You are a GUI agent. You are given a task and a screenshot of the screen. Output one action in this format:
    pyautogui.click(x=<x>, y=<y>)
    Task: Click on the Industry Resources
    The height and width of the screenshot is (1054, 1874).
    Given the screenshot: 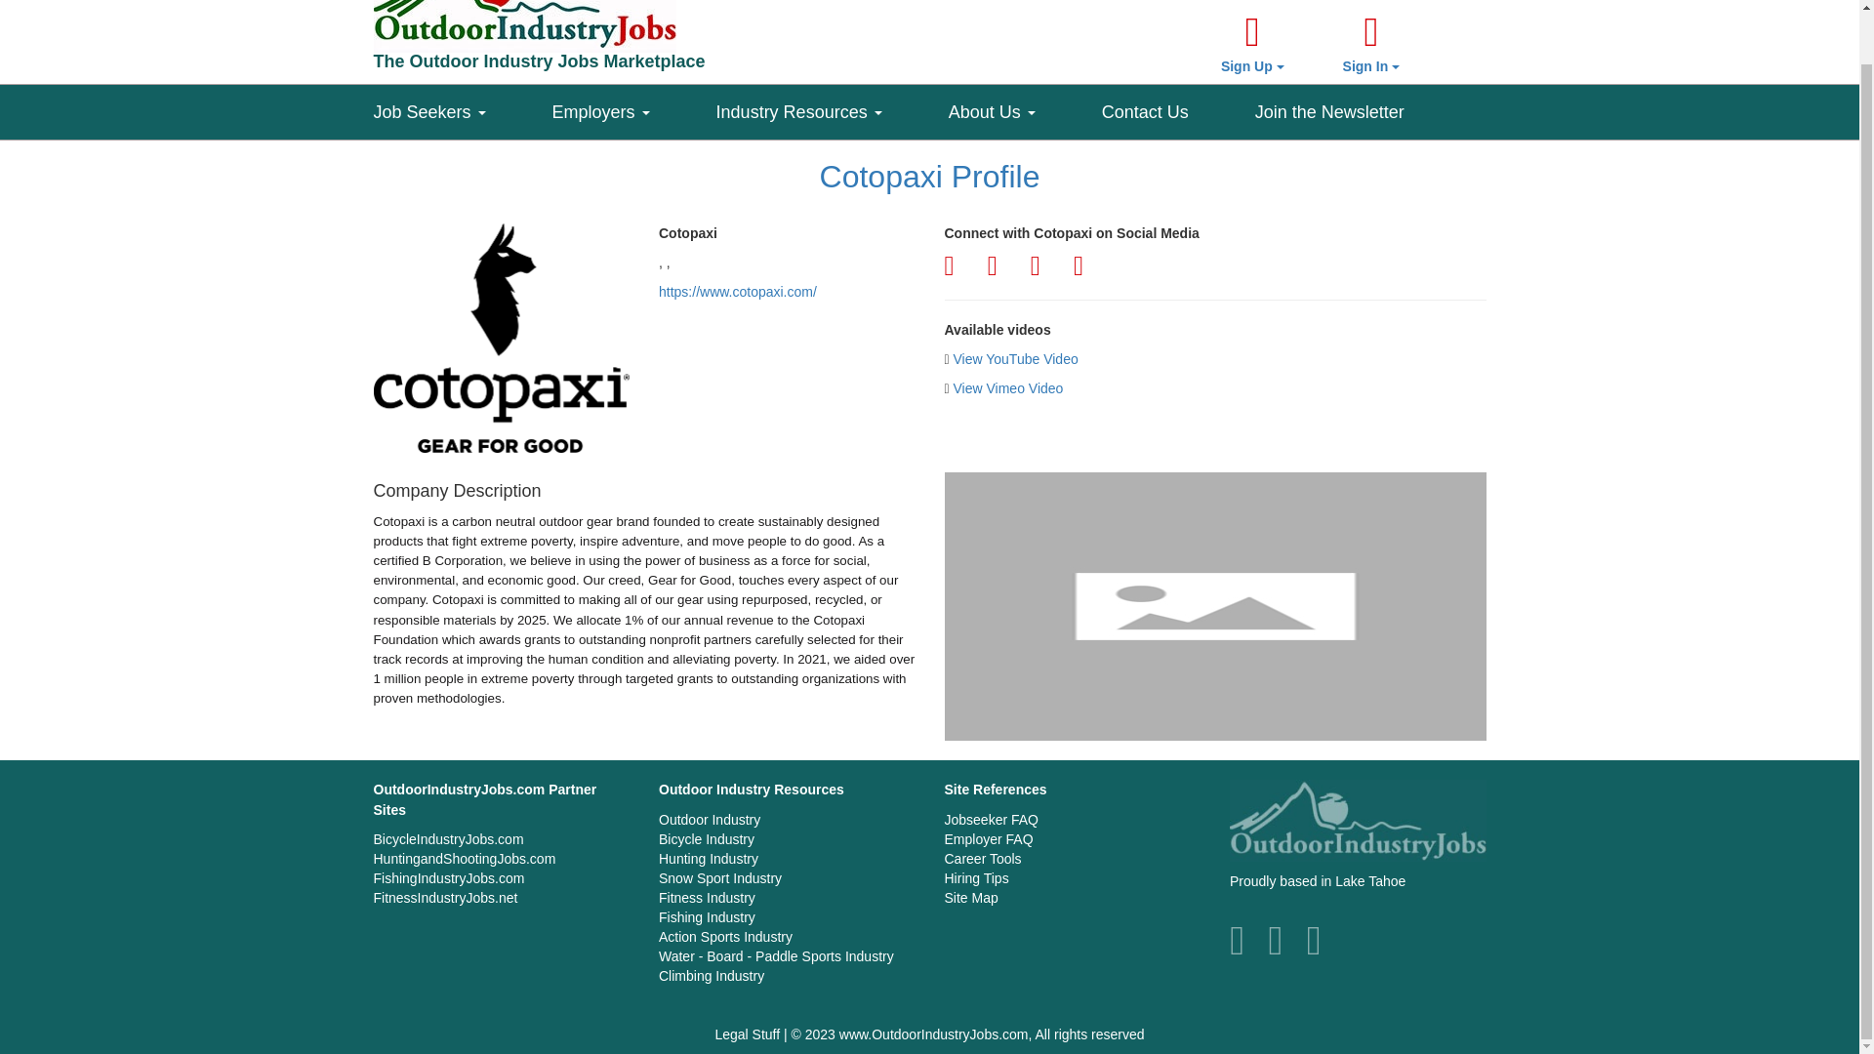 What is the action you would take?
    pyautogui.click(x=832, y=107)
    